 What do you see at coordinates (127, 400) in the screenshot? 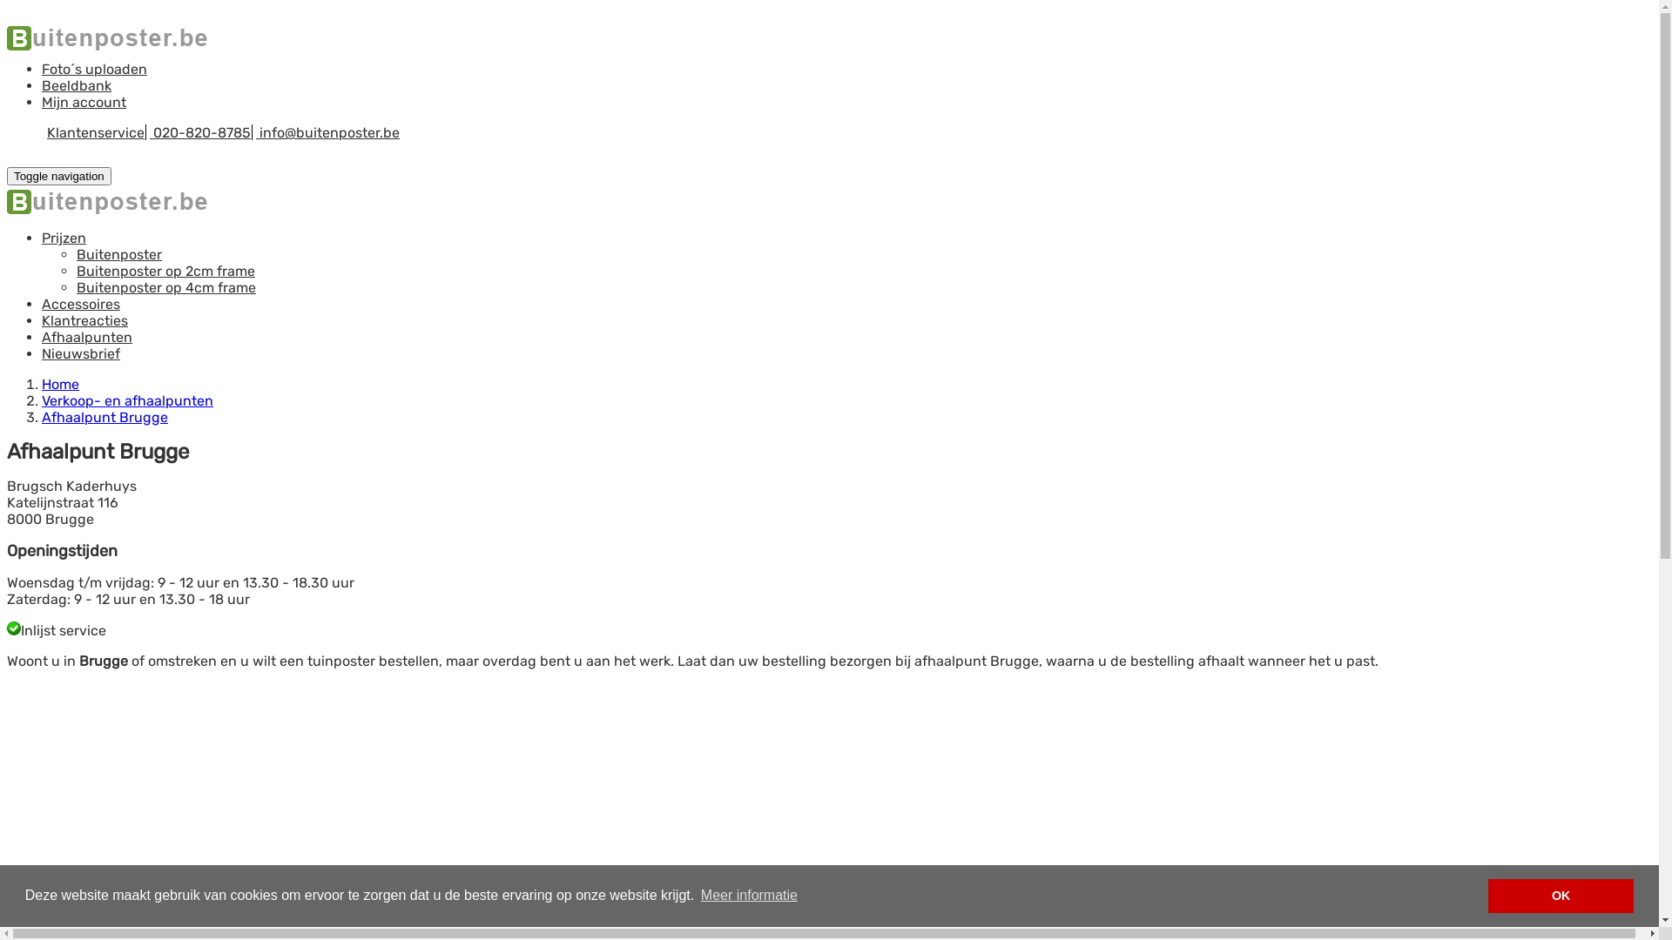
I see `Verkoop- en afhaalpunten` at bounding box center [127, 400].